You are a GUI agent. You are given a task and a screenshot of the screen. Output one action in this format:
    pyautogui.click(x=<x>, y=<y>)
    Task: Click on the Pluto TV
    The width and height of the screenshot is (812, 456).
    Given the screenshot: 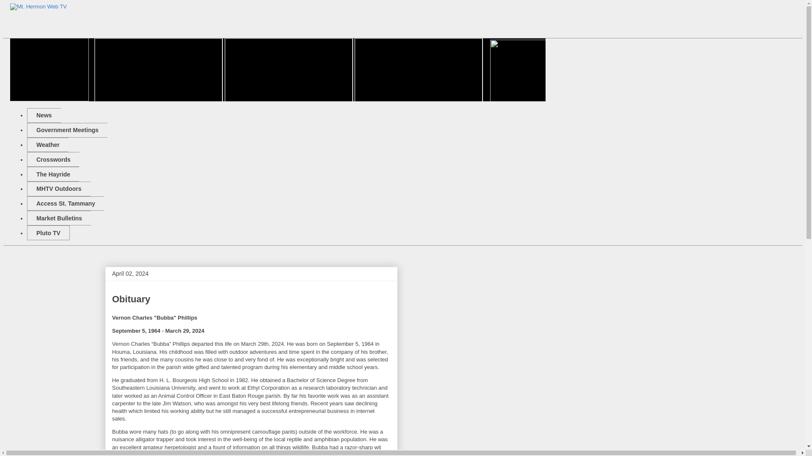 What is the action you would take?
    pyautogui.click(x=48, y=233)
    